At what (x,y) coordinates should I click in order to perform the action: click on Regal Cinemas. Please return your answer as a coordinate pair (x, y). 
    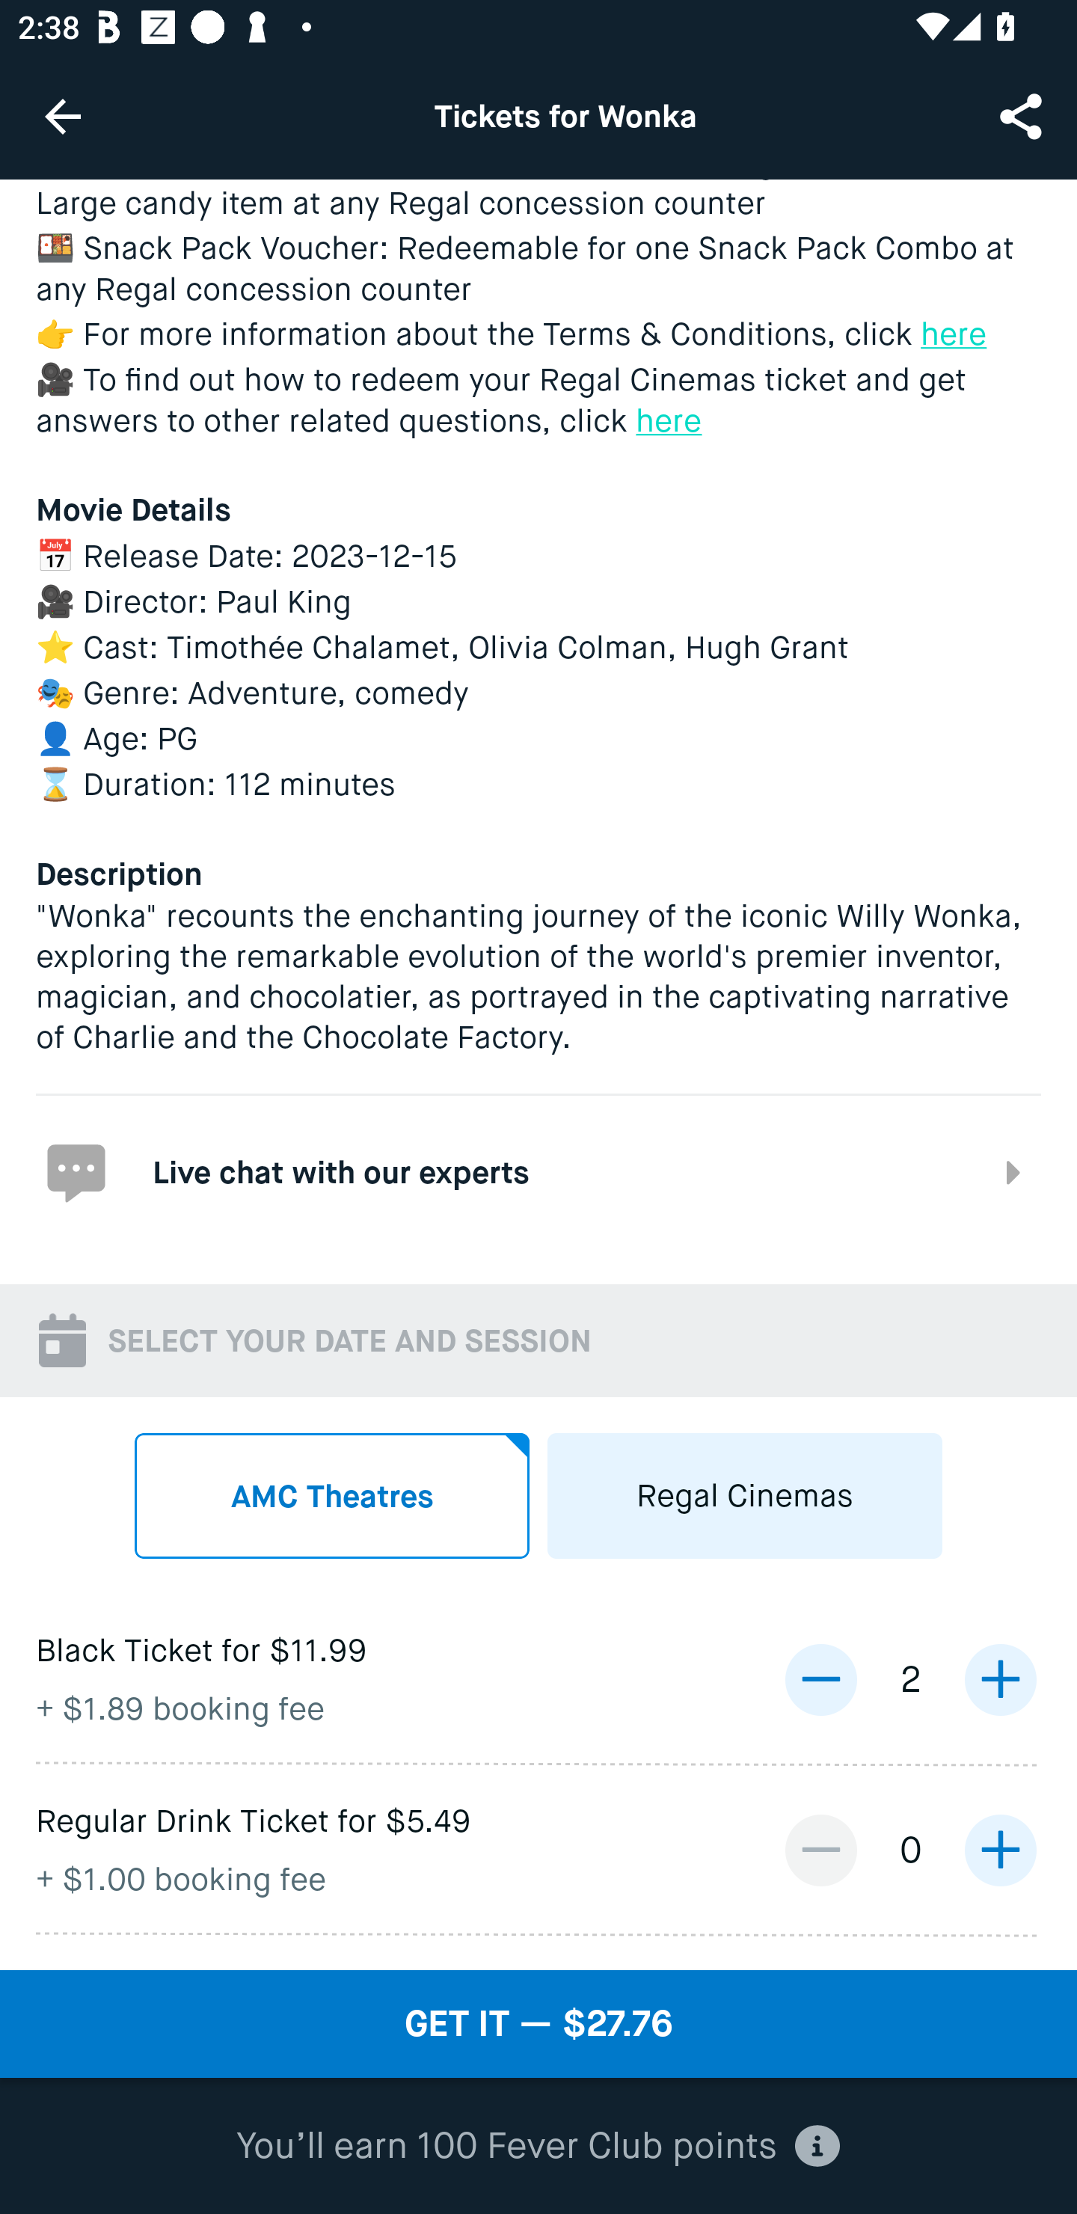
    Looking at the image, I should click on (745, 1495).